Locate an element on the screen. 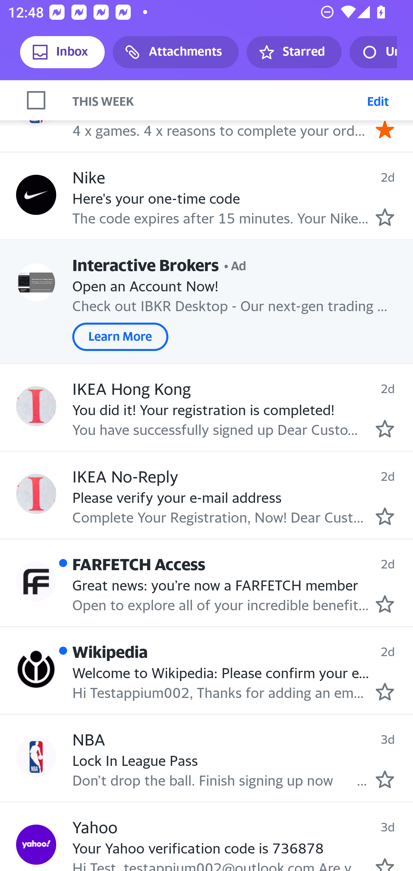  Mark as starred. is located at coordinates (385, 217).